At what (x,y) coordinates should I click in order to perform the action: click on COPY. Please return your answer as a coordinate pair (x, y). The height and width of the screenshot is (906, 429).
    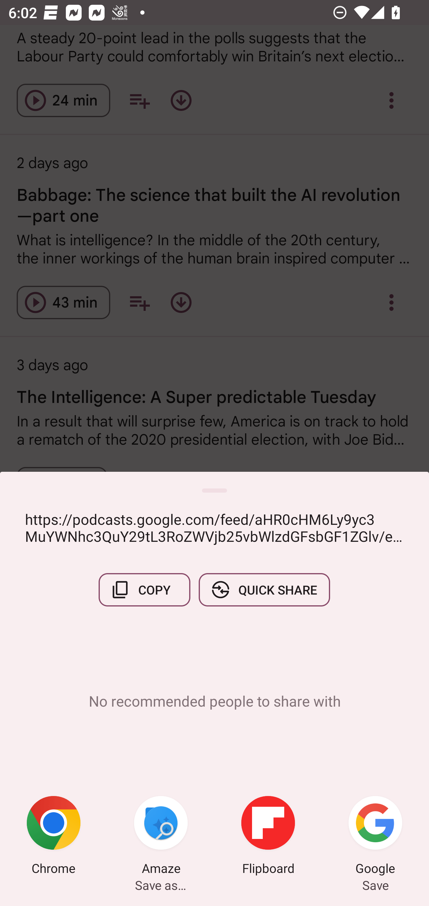
    Looking at the image, I should click on (144, 589).